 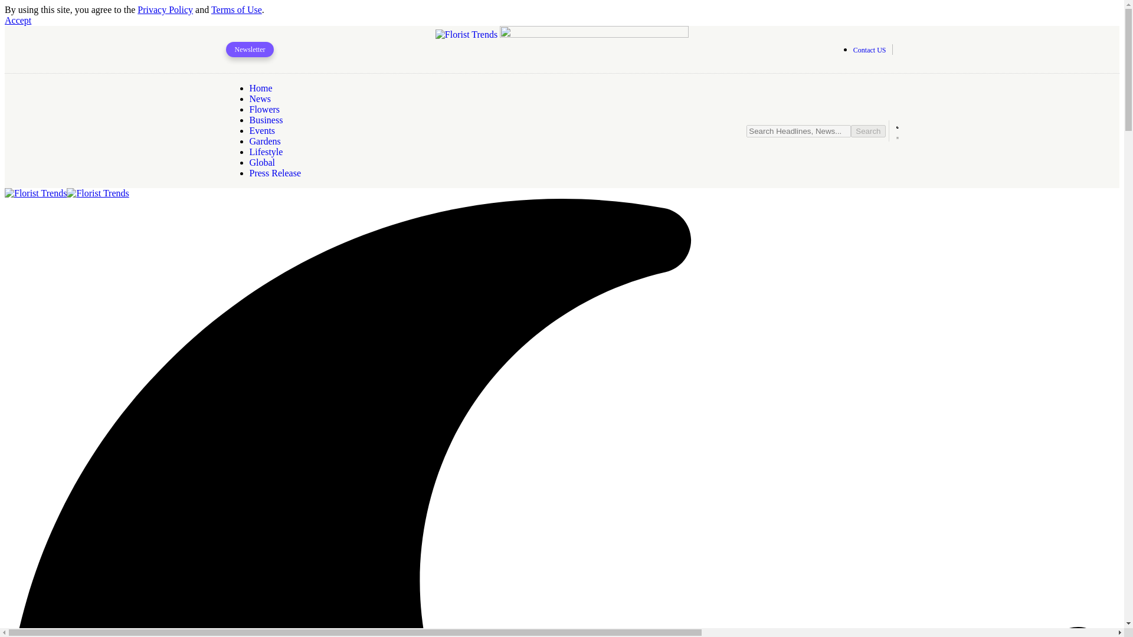 I want to click on Flowers, so click(x=264, y=110).